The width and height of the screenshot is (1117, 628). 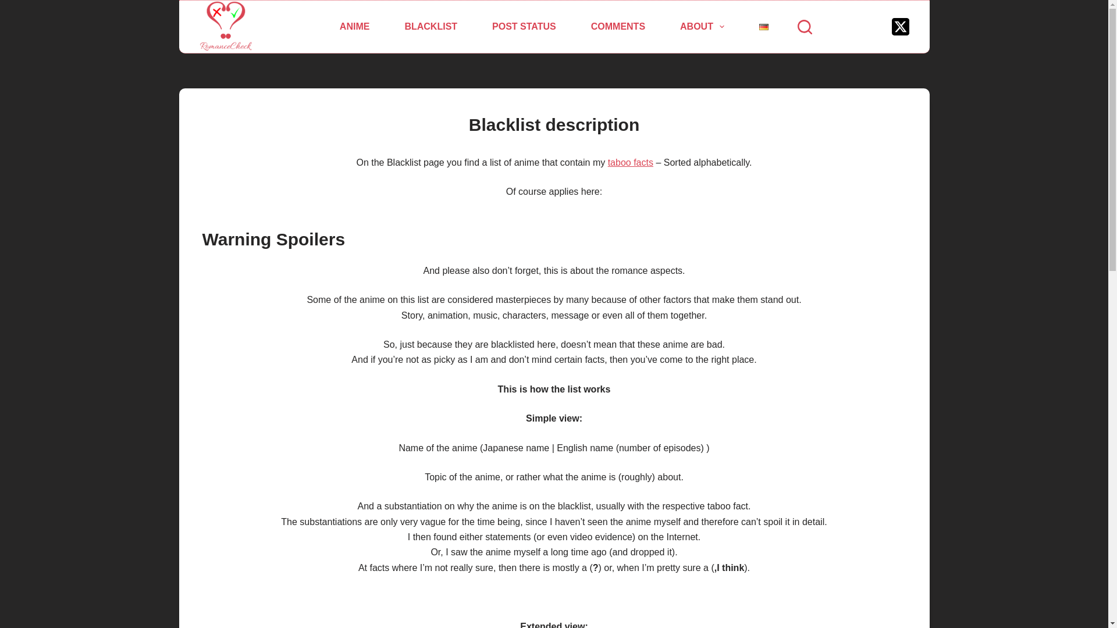 What do you see at coordinates (431, 27) in the screenshot?
I see `BLACKLIST` at bounding box center [431, 27].